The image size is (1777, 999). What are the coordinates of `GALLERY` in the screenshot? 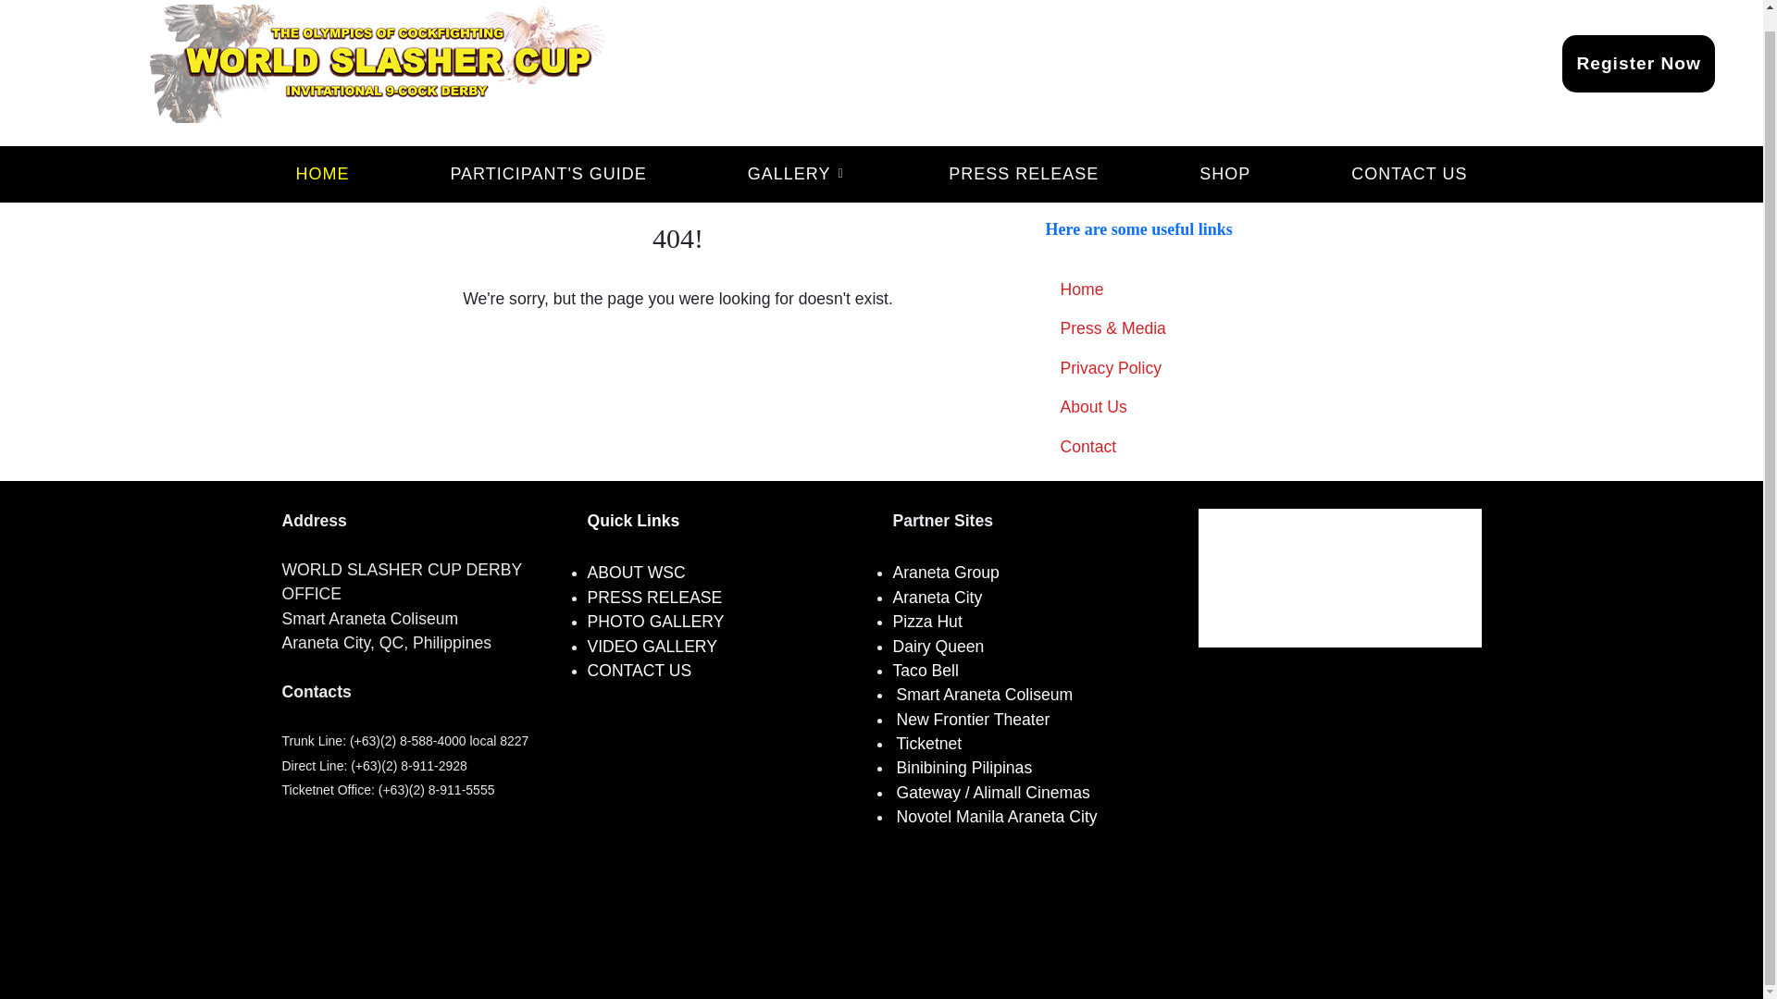 It's located at (798, 174).